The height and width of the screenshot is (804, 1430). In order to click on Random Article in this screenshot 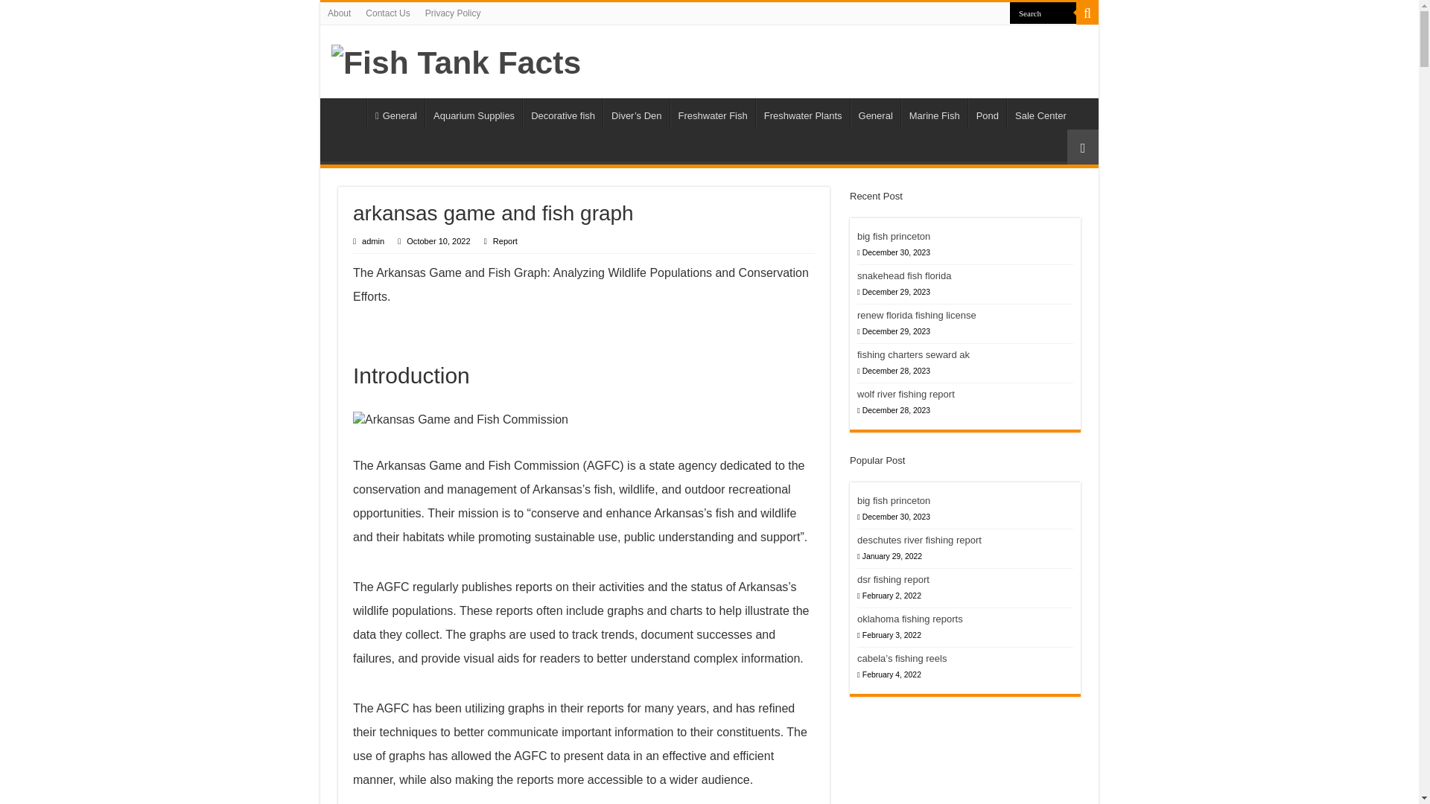, I will do `click(1082, 147)`.